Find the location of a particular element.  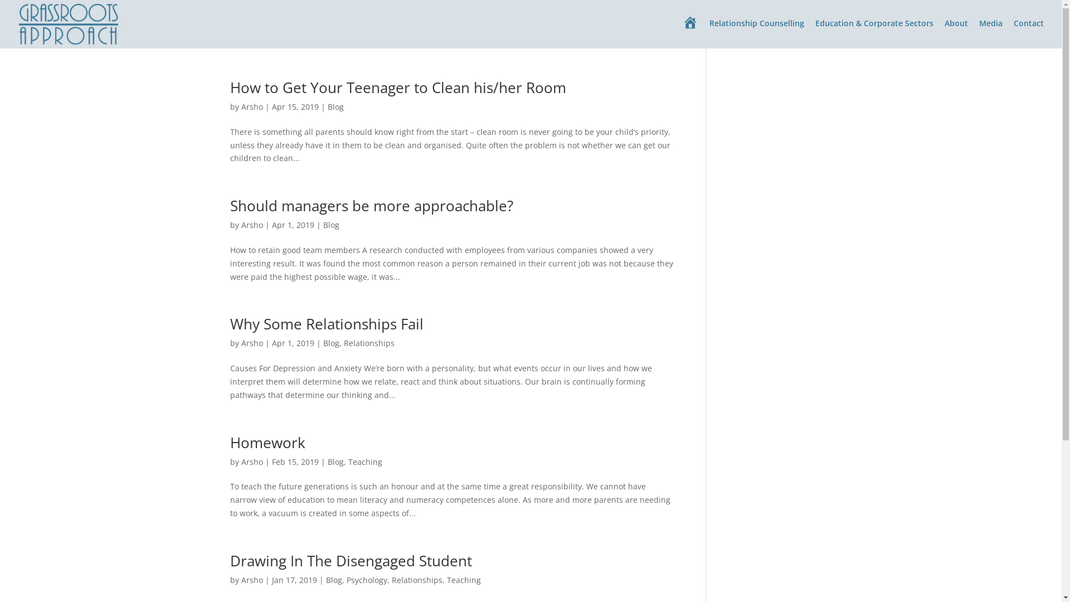

Psychology is located at coordinates (367, 580).